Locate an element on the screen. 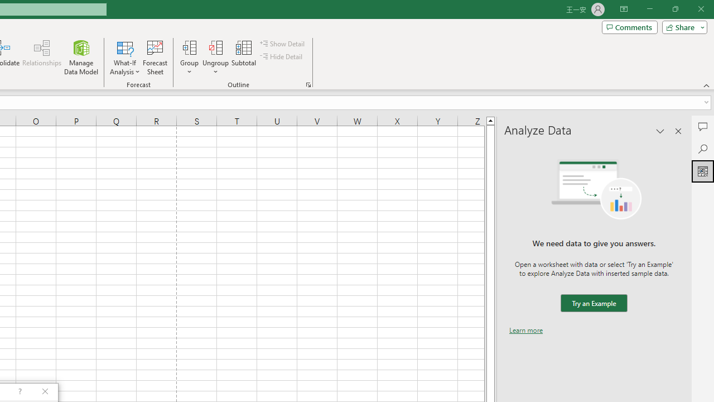  Learn more is located at coordinates (526, 330).